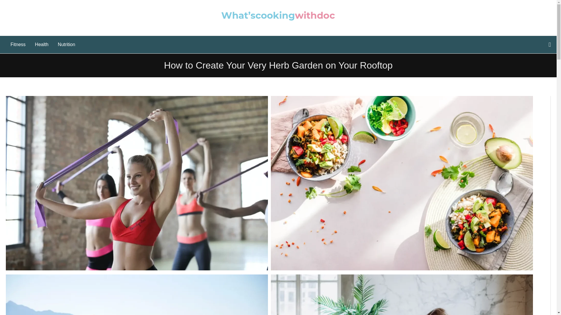  What do you see at coordinates (67, 44) in the screenshot?
I see `Nutrition` at bounding box center [67, 44].